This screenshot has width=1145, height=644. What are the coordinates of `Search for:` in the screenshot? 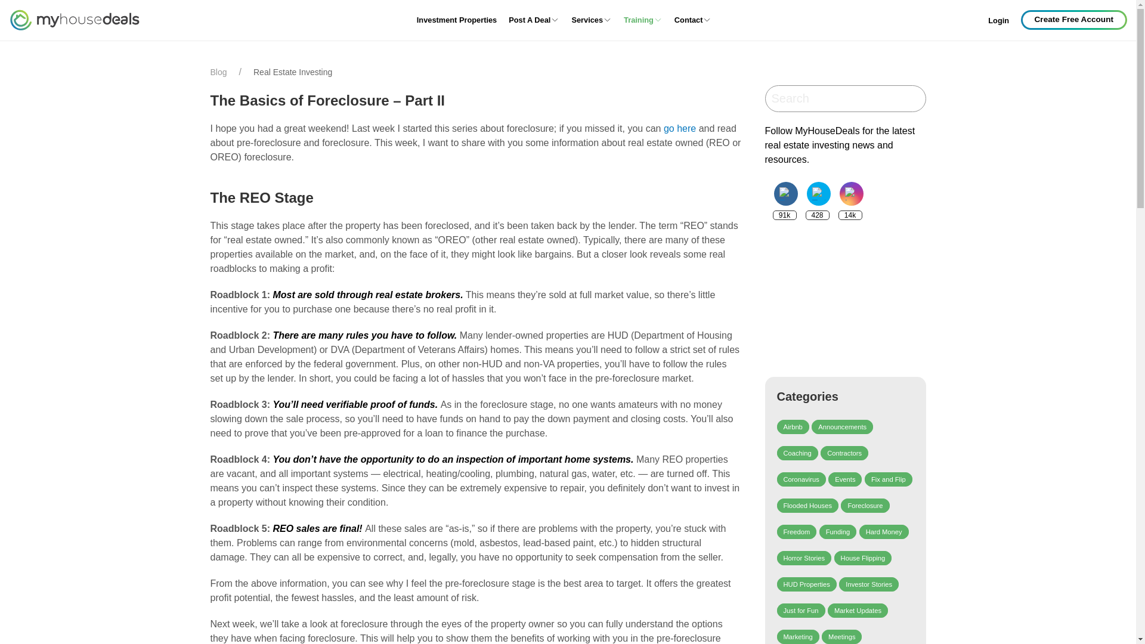 It's located at (829, 99).